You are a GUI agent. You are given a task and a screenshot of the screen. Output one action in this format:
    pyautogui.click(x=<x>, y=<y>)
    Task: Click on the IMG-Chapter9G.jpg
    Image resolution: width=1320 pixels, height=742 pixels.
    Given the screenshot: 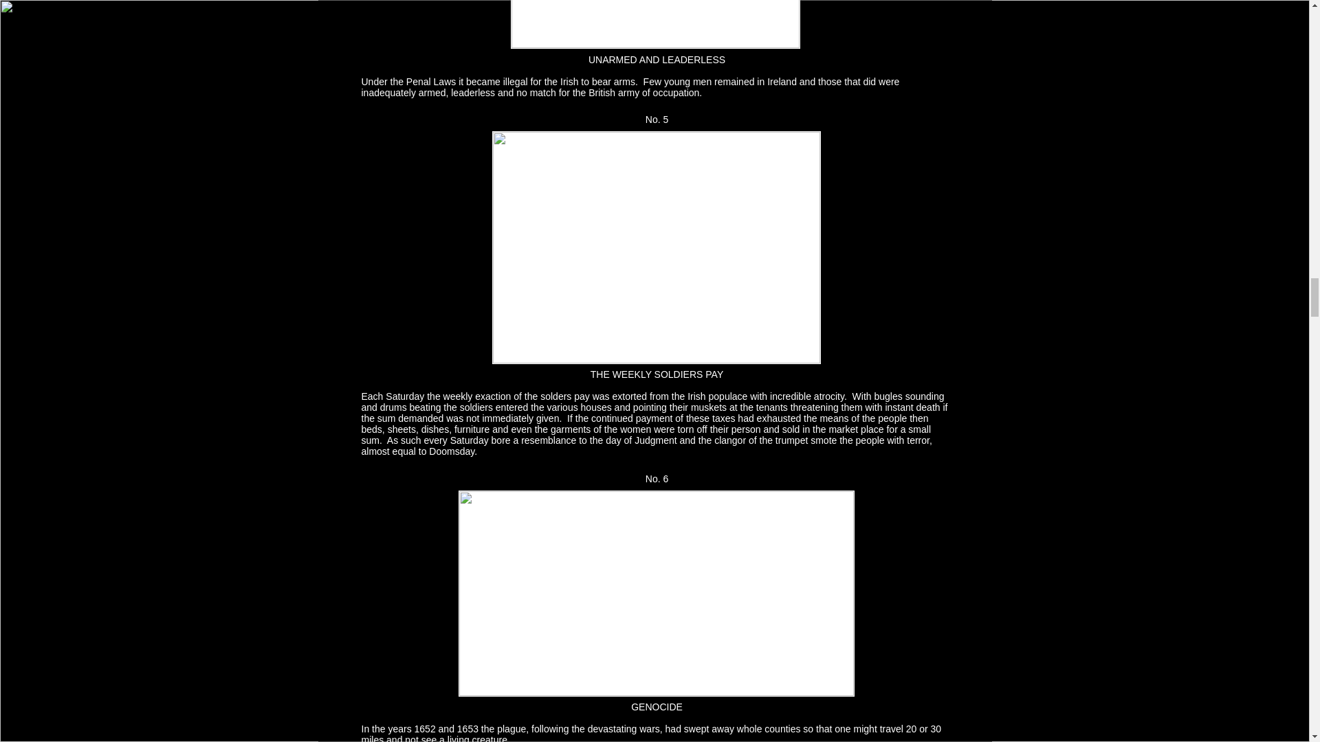 What is the action you would take?
    pyautogui.click(x=656, y=594)
    